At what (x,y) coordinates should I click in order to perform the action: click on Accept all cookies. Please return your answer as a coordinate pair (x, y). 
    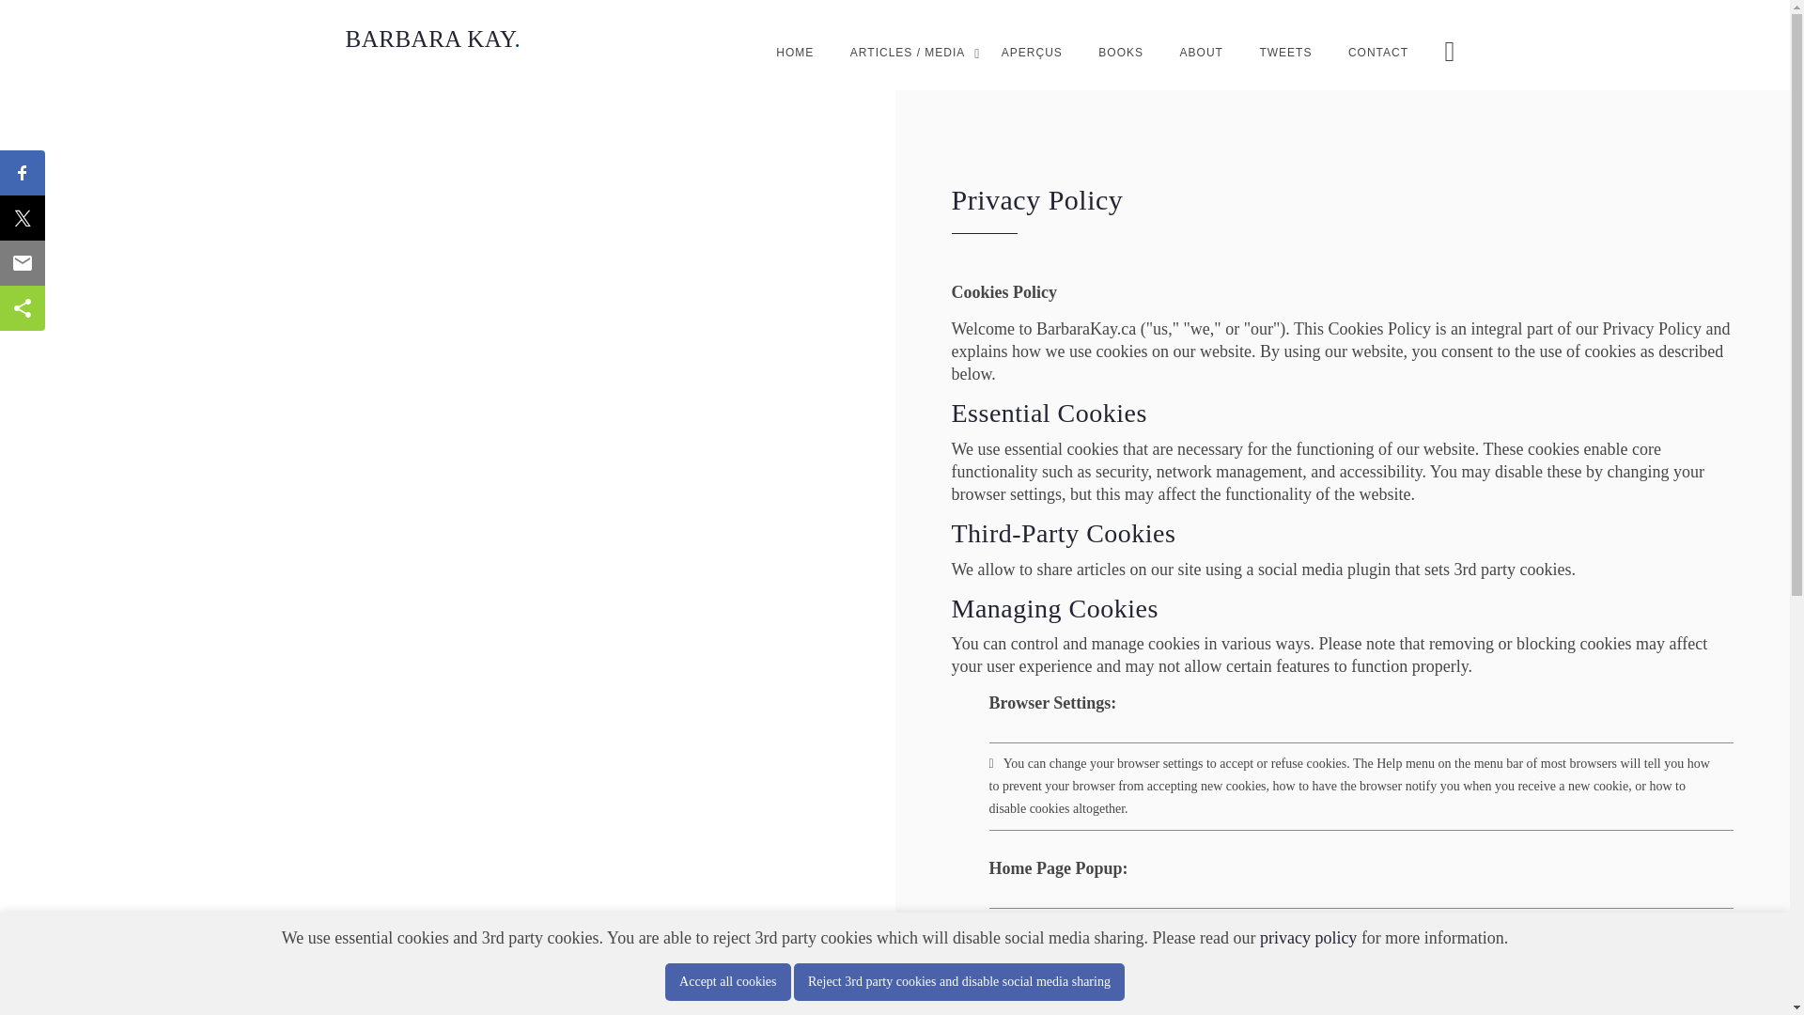
    Looking at the image, I should click on (727, 981).